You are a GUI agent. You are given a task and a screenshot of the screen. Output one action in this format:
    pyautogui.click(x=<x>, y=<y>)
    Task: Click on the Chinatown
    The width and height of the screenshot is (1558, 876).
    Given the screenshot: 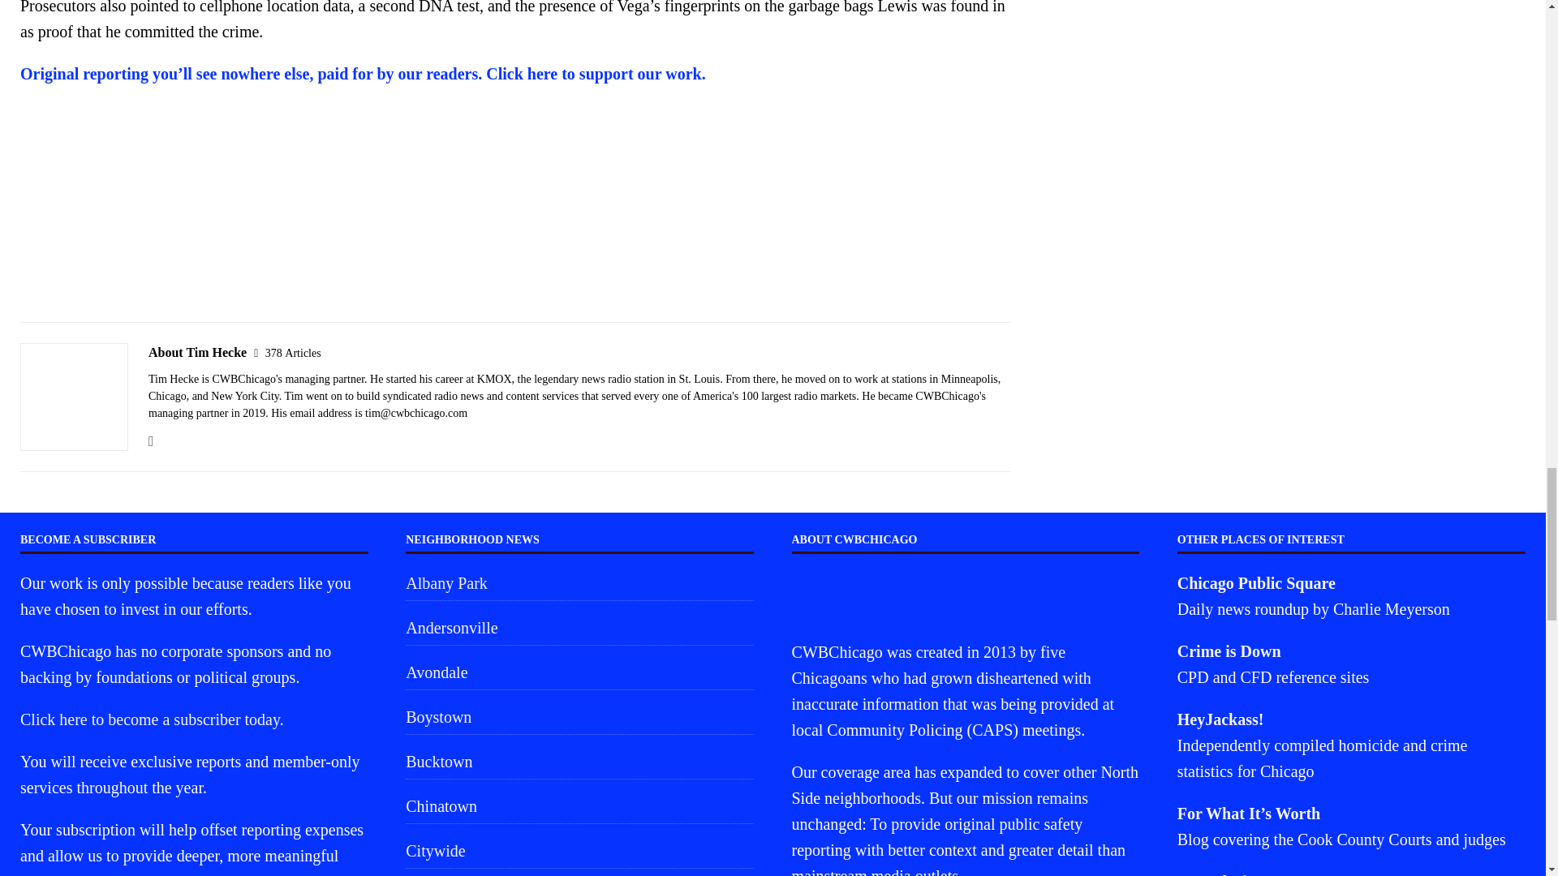 What is the action you would take?
    pyautogui.click(x=579, y=806)
    